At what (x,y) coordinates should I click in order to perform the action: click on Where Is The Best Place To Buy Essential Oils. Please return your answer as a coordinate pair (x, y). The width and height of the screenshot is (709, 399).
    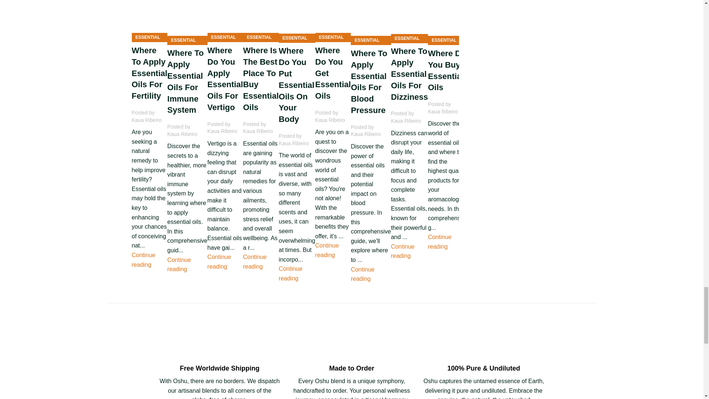
    Looking at the image, I should click on (261, 21).